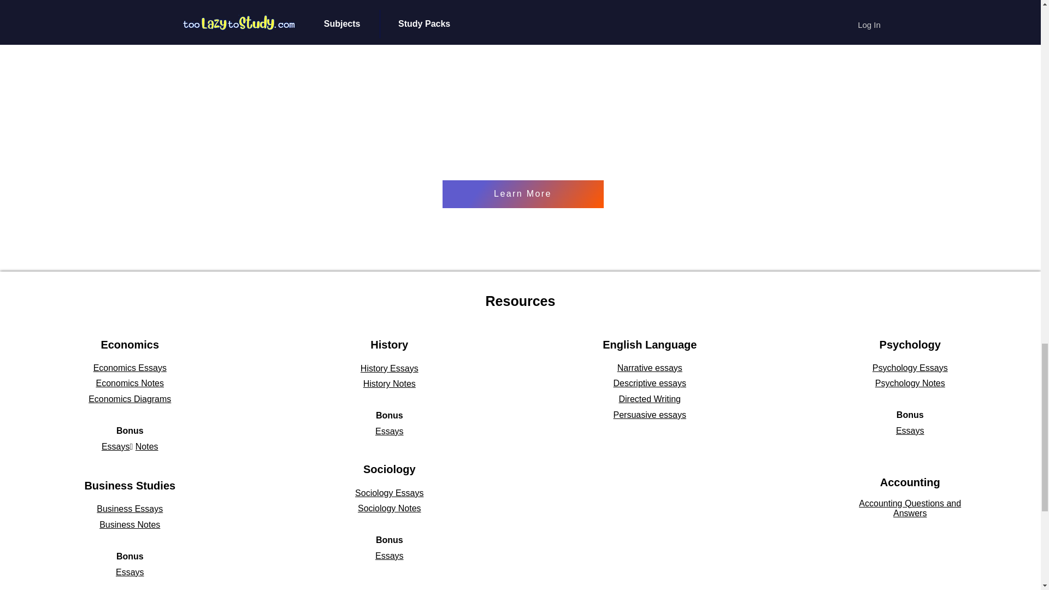 The height and width of the screenshot is (590, 1049). What do you see at coordinates (130, 383) in the screenshot?
I see `Economics Notes` at bounding box center [130, 383].